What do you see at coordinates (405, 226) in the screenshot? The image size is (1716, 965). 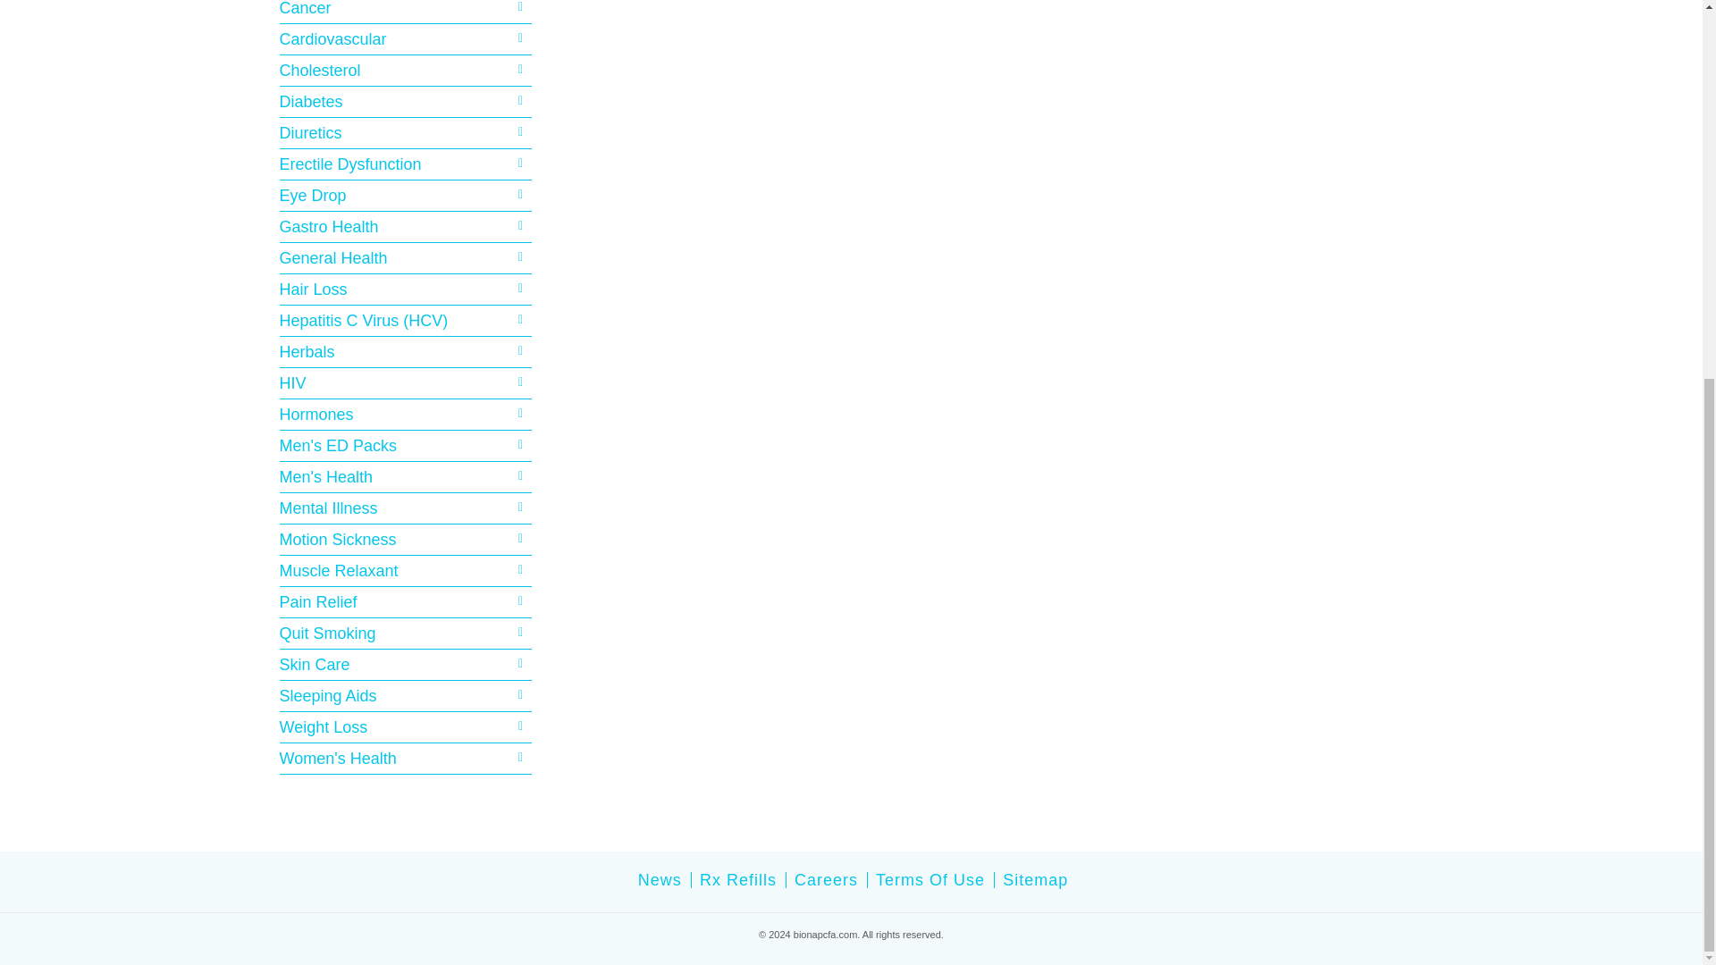 I see `Gastro Health` at bounding box center [405, 226].